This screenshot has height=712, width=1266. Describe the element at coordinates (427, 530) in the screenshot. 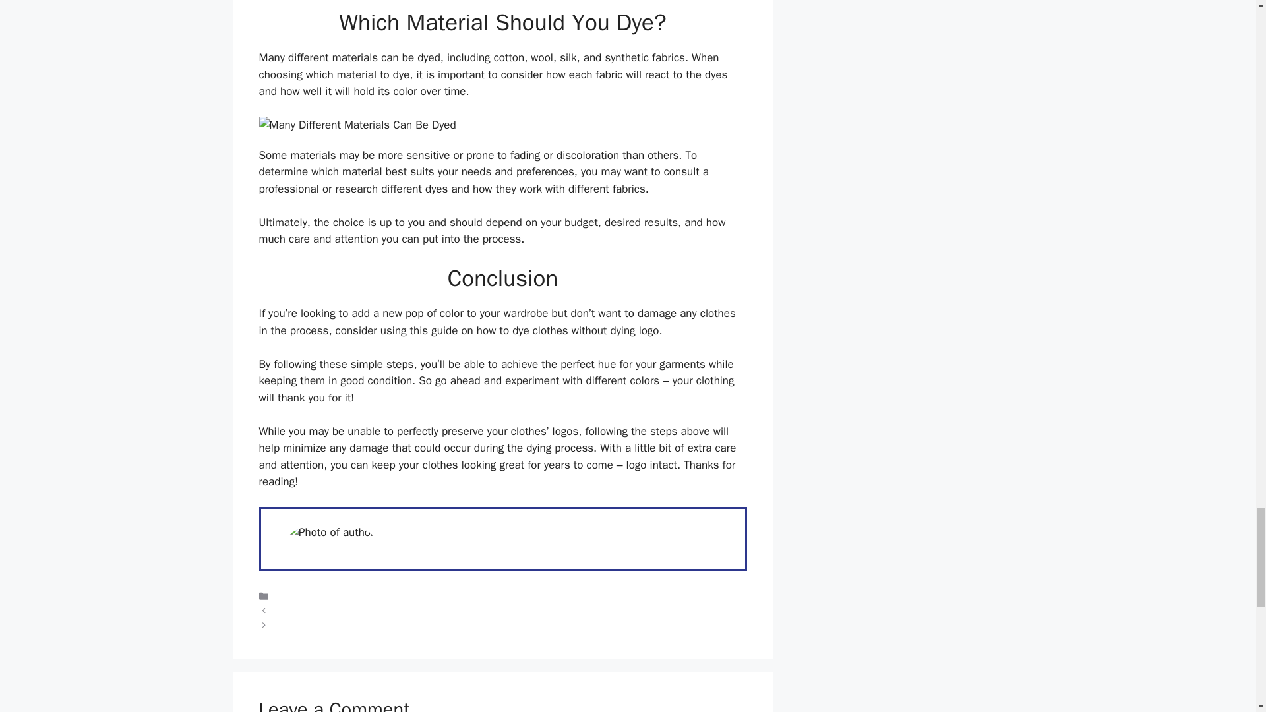

I see `Jennifer Branett` at that location.